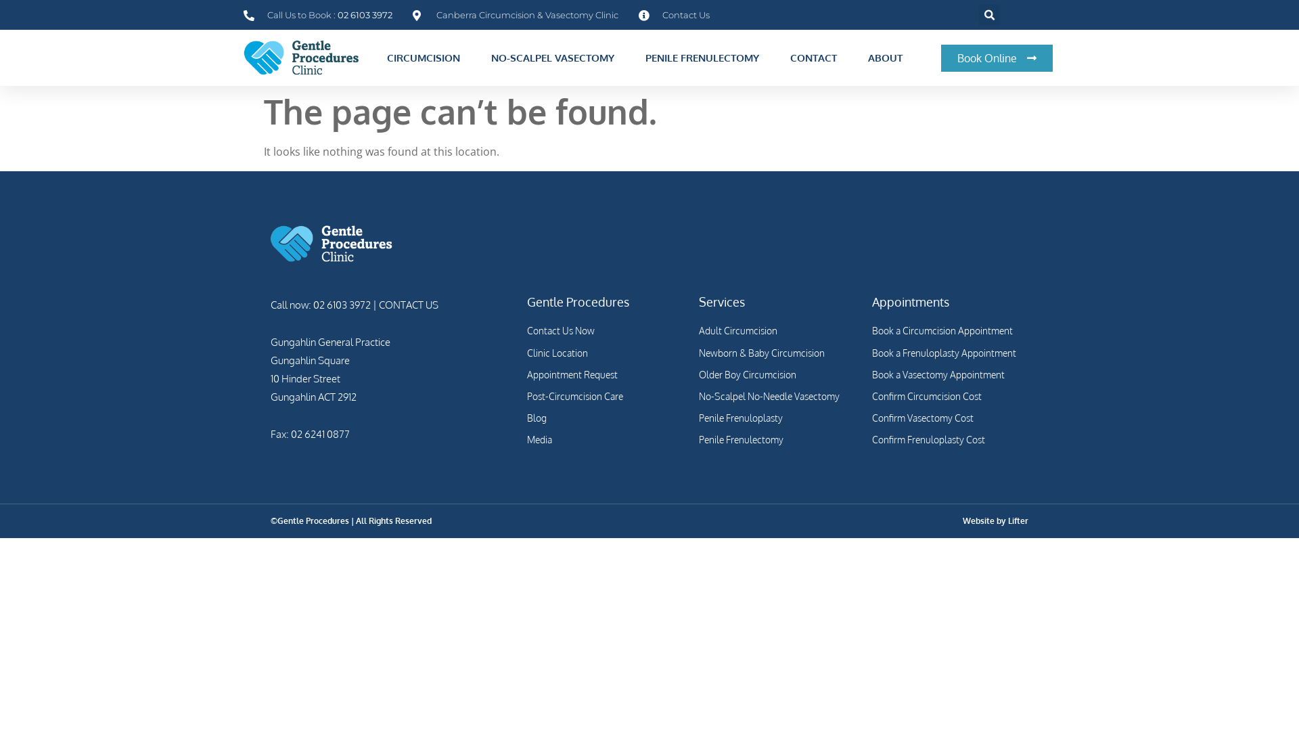 This screenshot has height=731, width=1299. What do you see at coordinates (779, 418) in the screenshot?
I see `Penile Frenuloplasty` at bounding box center [779, 418].